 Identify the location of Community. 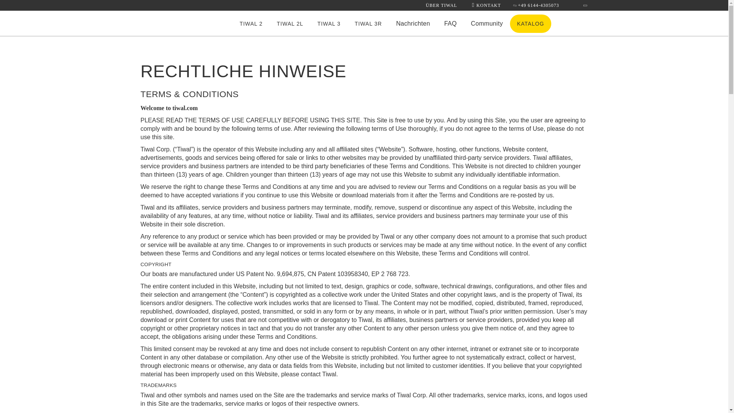
(487, 24).